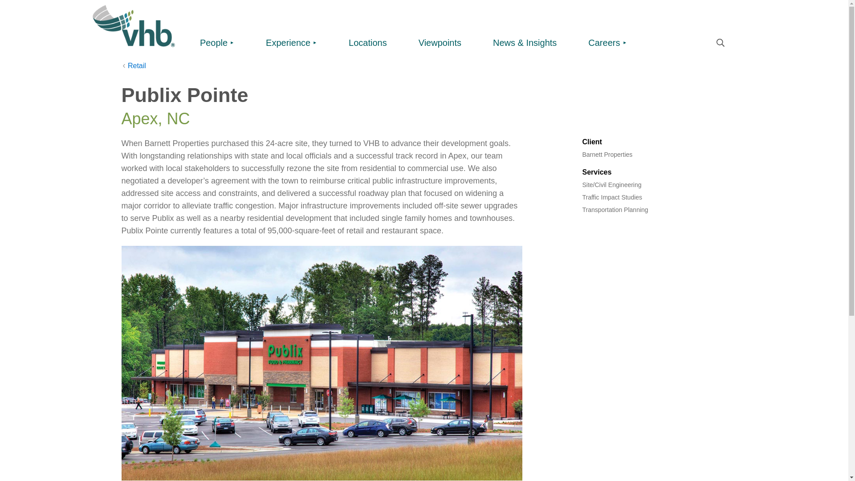  I want to click on Locations, so click(368, 44).